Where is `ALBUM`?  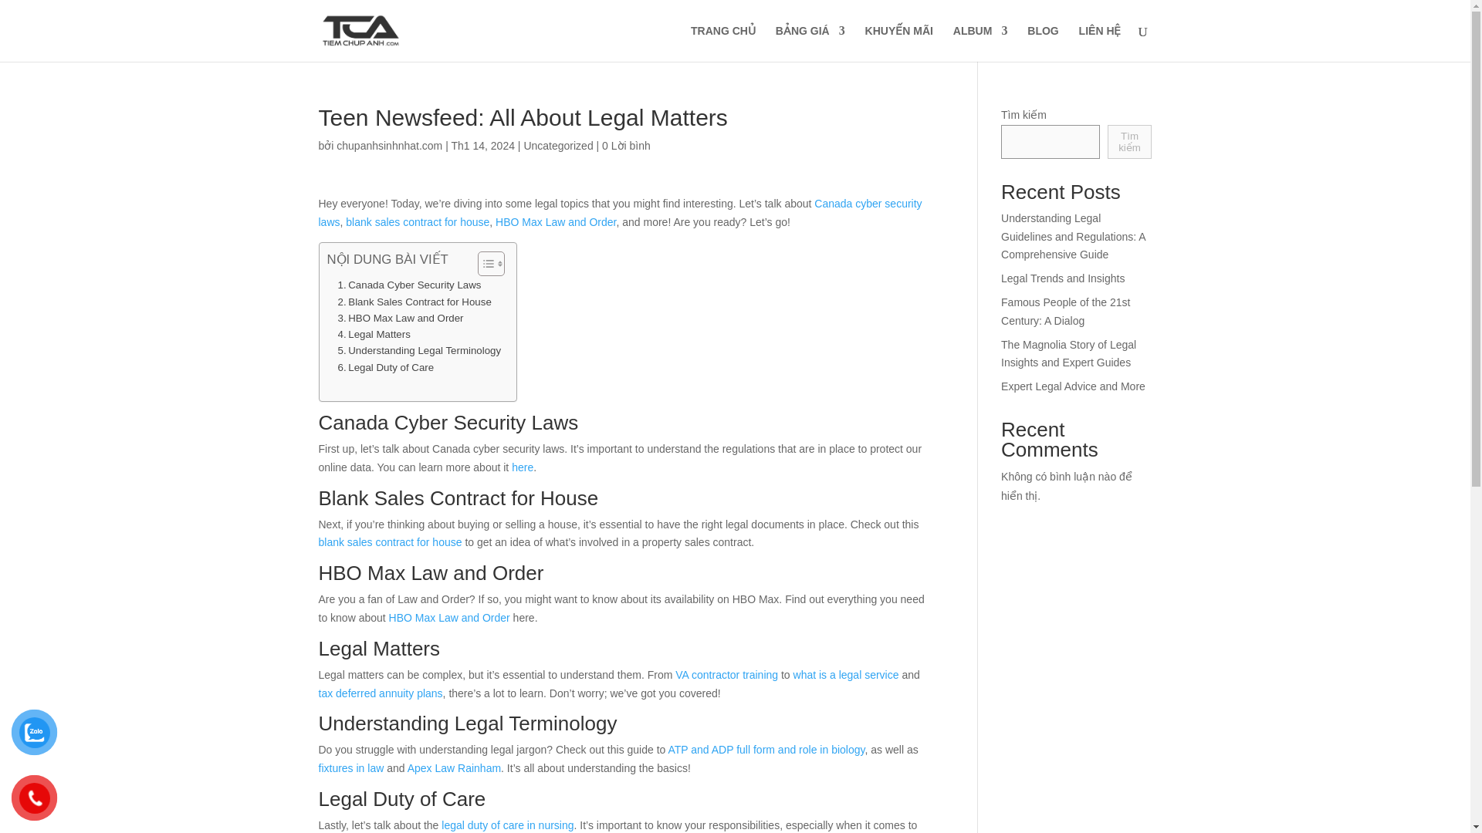 ALBUM is located at coordinates (980, 43).